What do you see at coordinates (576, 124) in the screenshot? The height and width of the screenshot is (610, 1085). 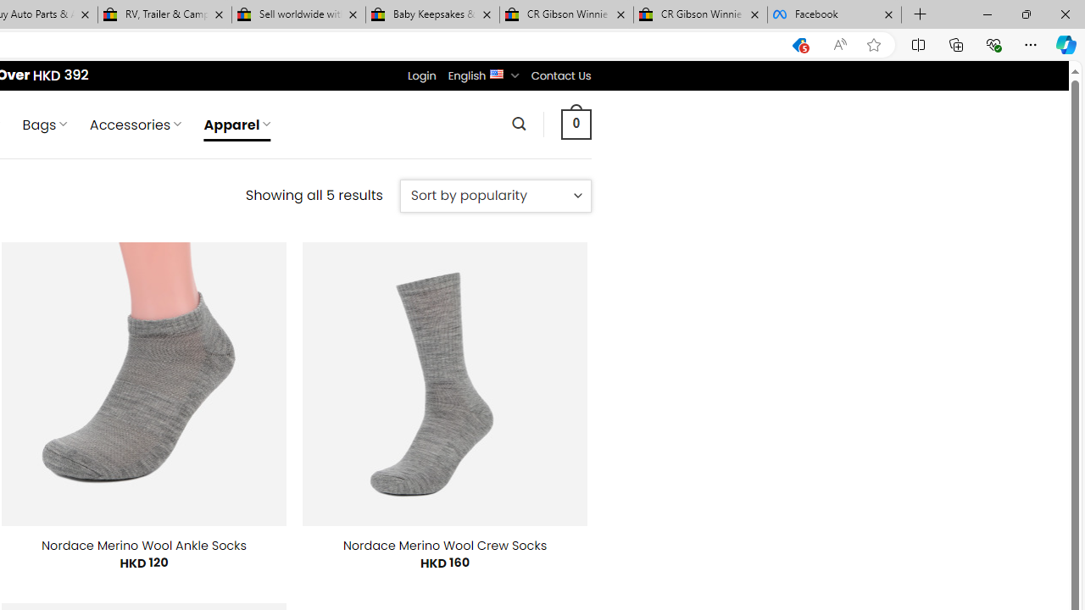 I see `  0  ` at bounding box center [576, 124].